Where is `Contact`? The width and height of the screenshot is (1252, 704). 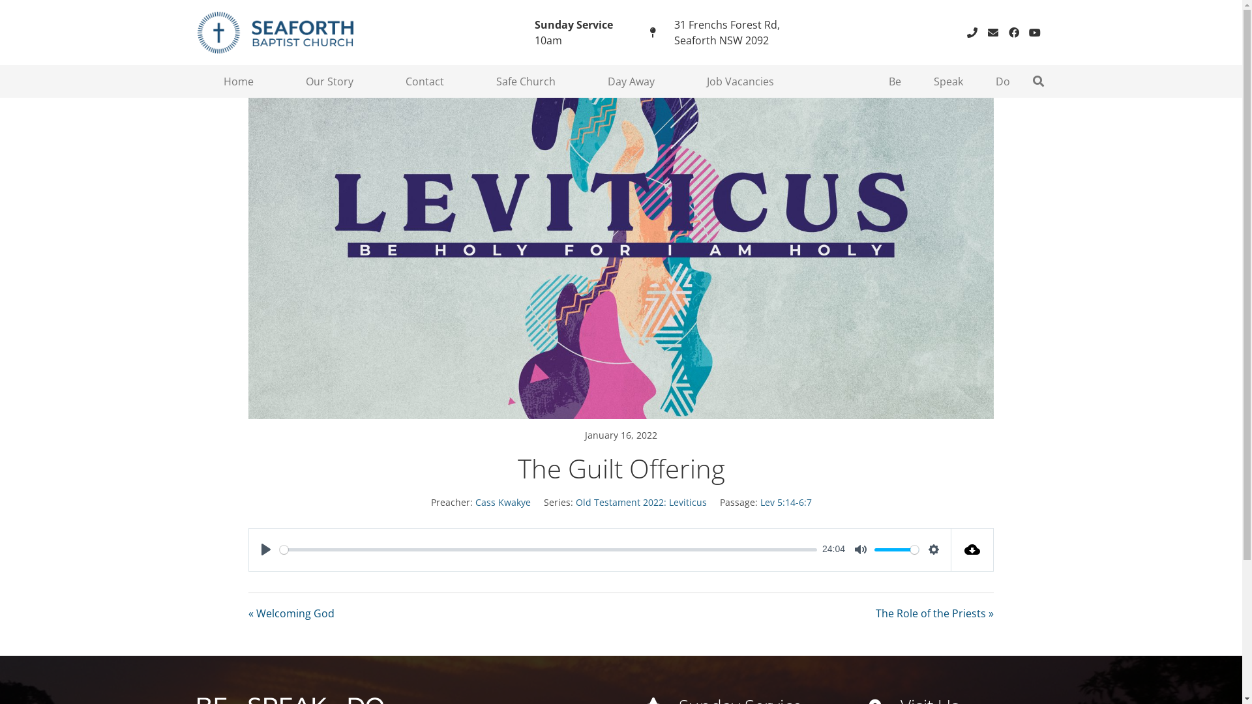
Contact is located at coordinates (425, 81).